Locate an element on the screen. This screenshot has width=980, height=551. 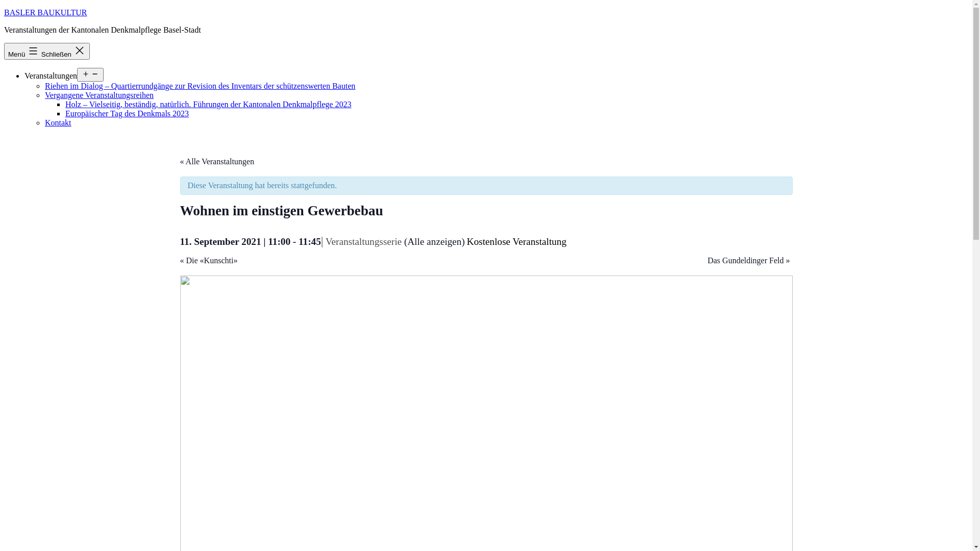
Vergangene Veranstaltungsreihen is located at coordinates (99, 95).